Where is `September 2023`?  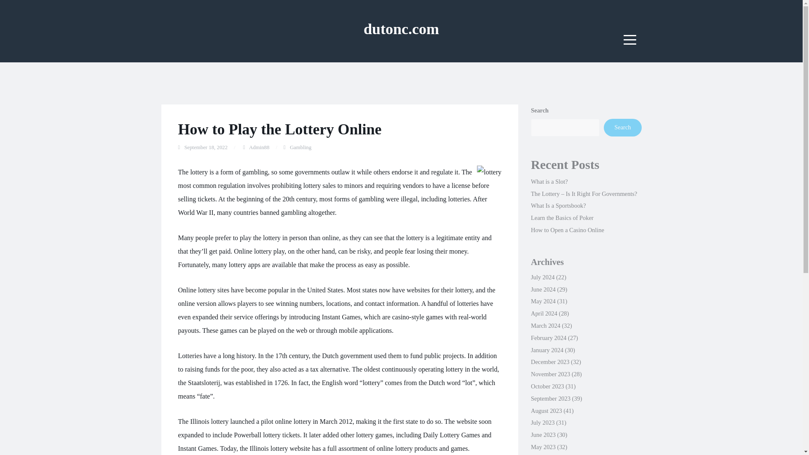 September 2023 is located at coordinates (550, 399).